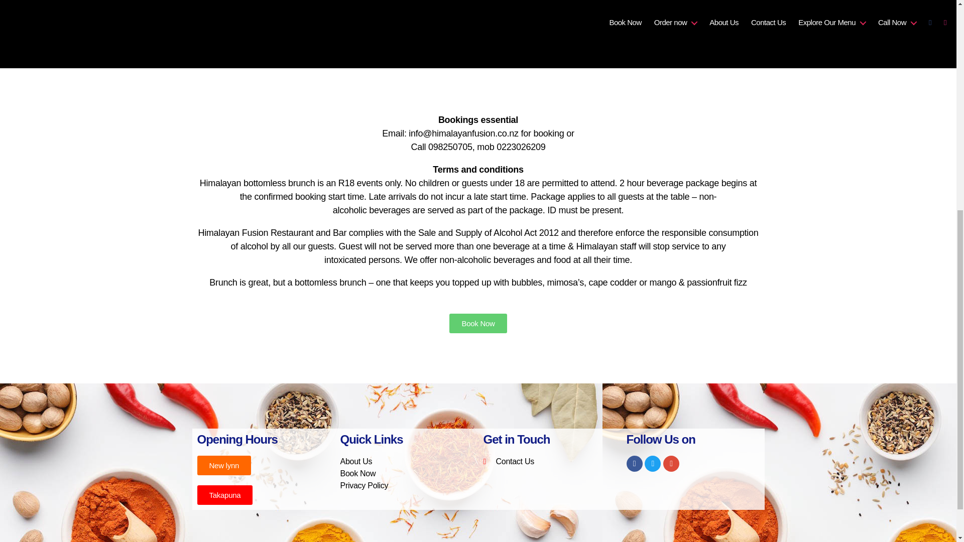  Describe the element at coordinates (357, 473) in the screenshot. I see `Book Now` at that location.